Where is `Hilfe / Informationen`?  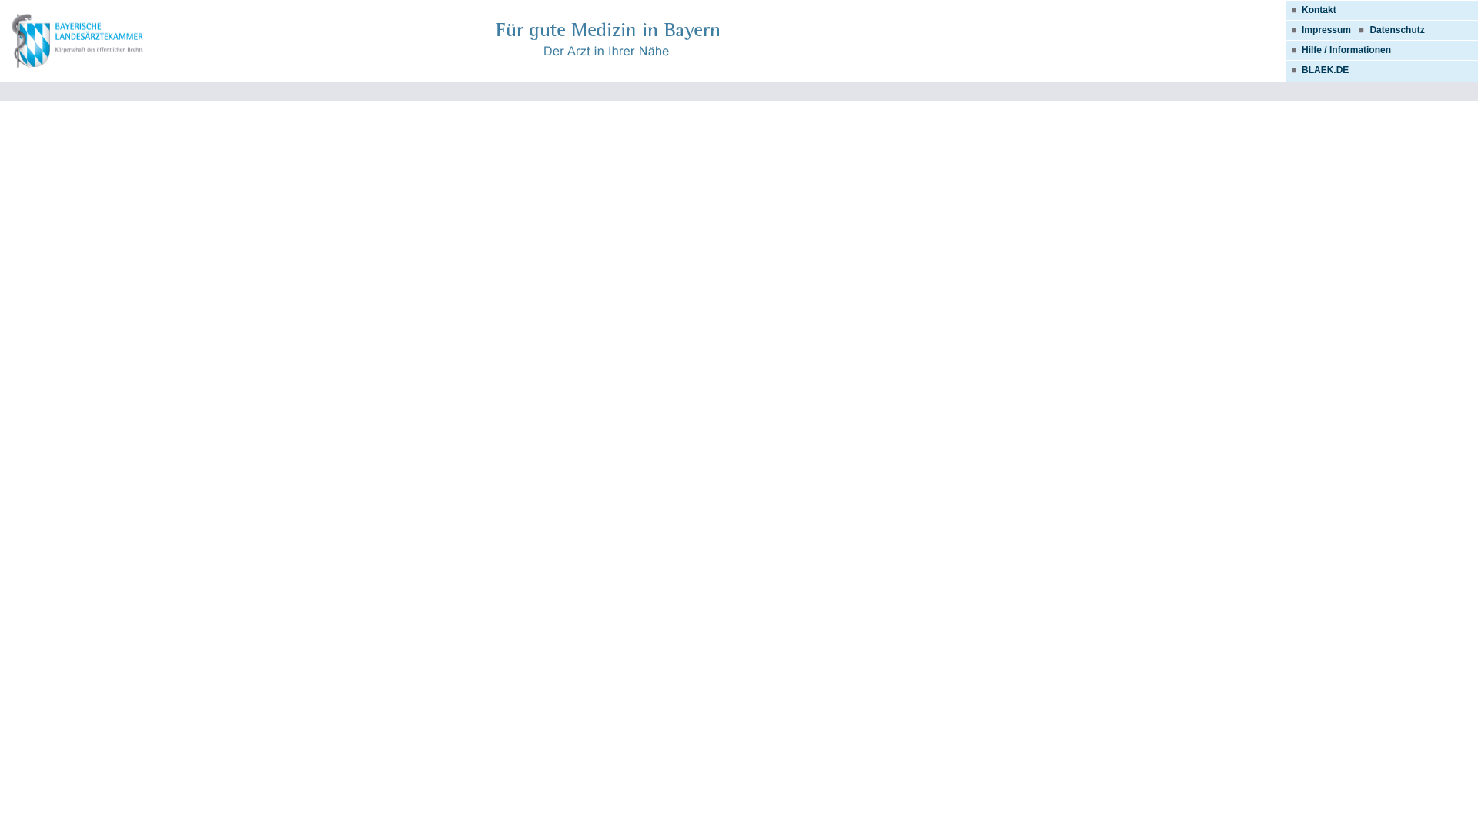
Hilfe / Informationen is located at coordinates (1338, 50).